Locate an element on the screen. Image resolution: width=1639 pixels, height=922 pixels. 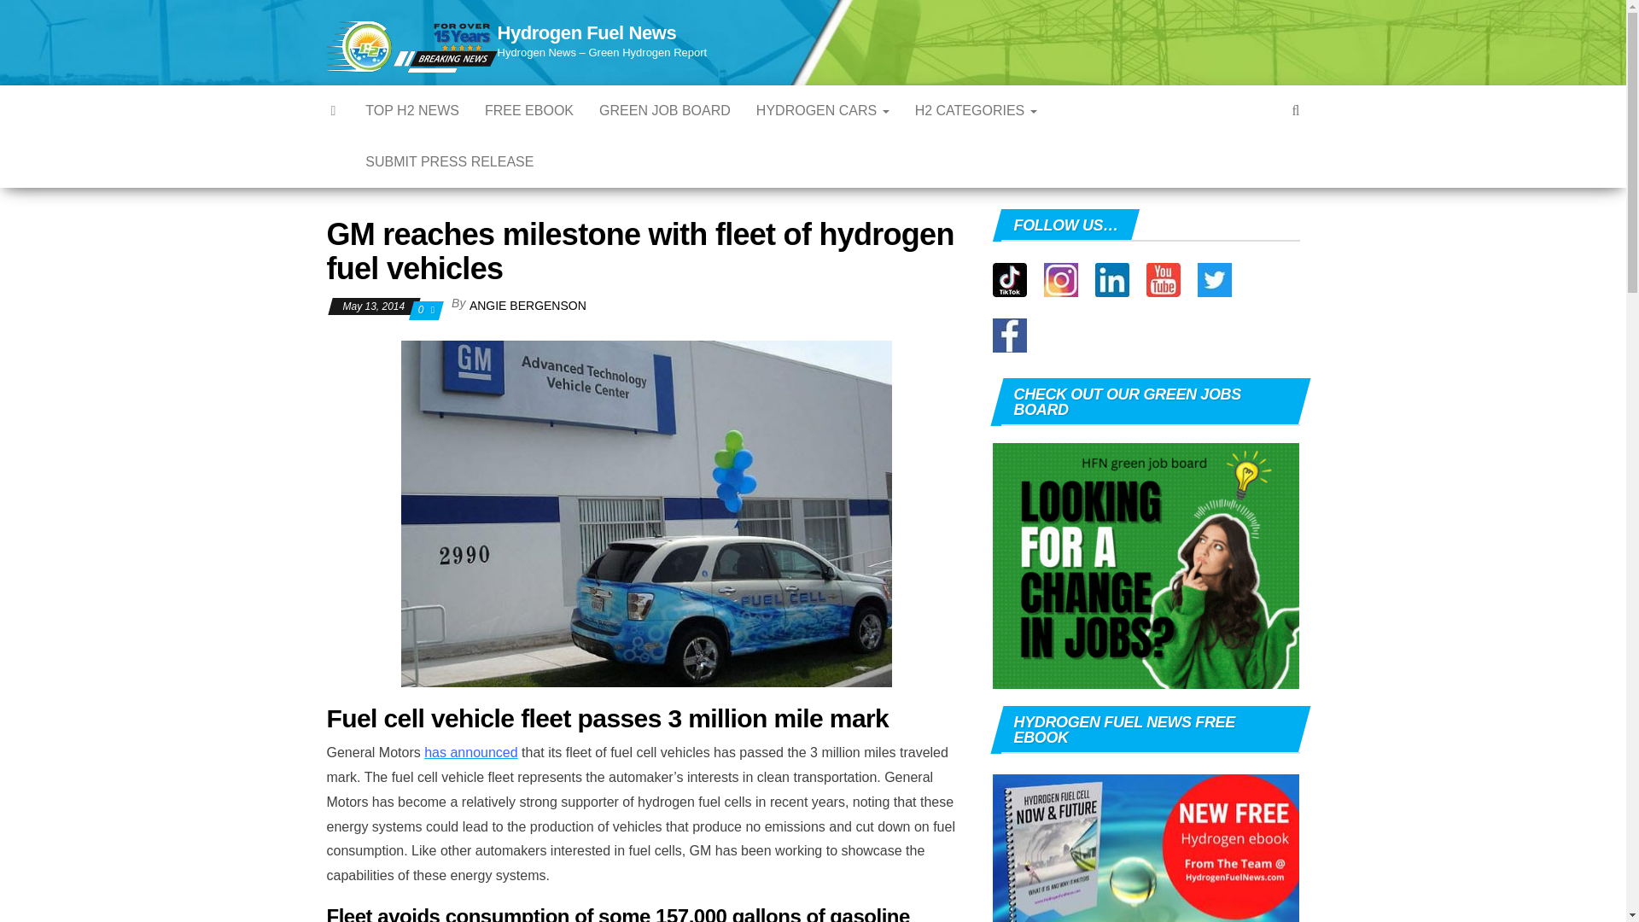
Top H2 News is located at coordinates (411, 111).